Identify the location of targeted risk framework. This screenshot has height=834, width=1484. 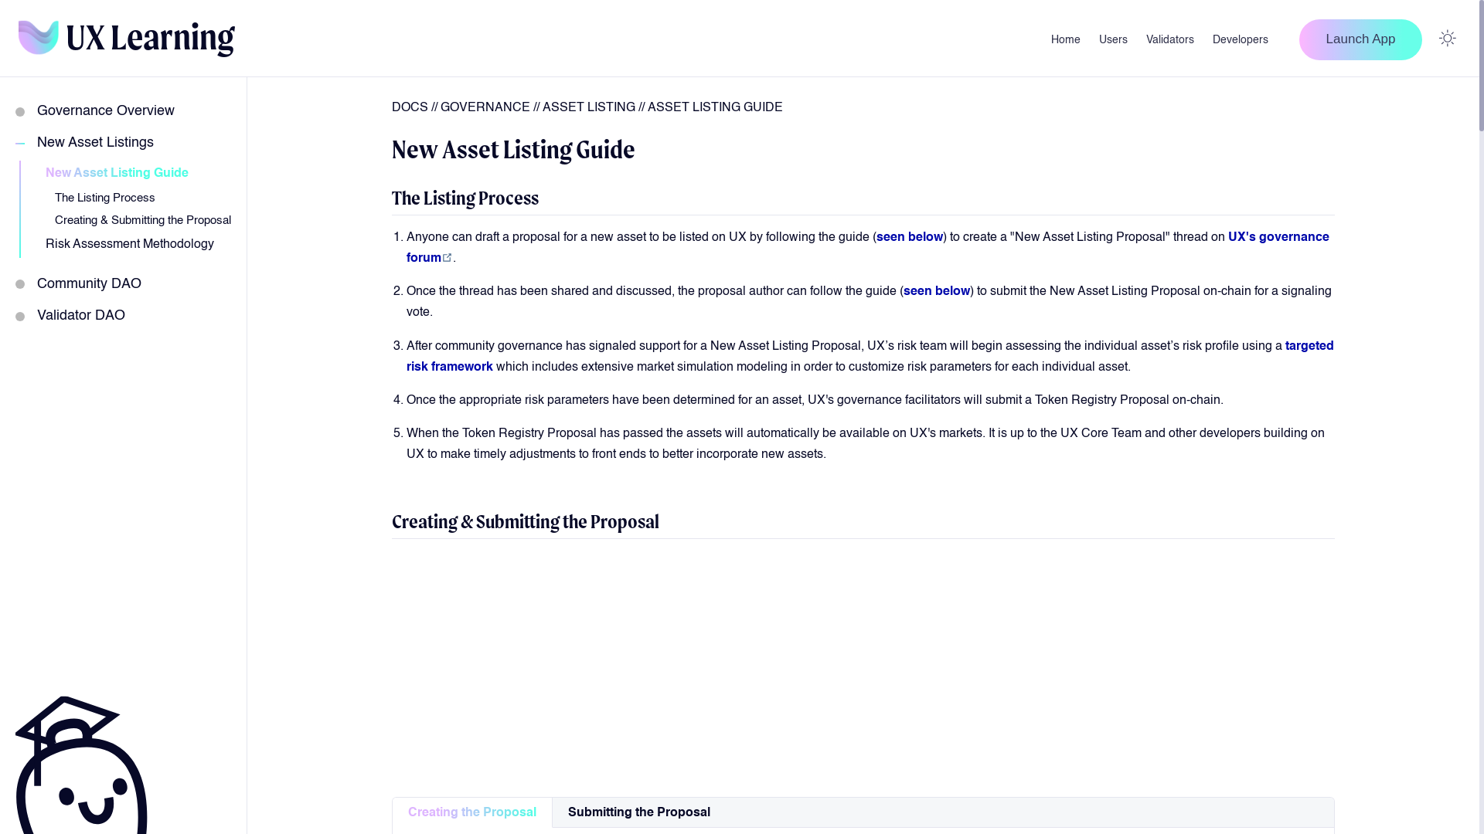
(870, 357).